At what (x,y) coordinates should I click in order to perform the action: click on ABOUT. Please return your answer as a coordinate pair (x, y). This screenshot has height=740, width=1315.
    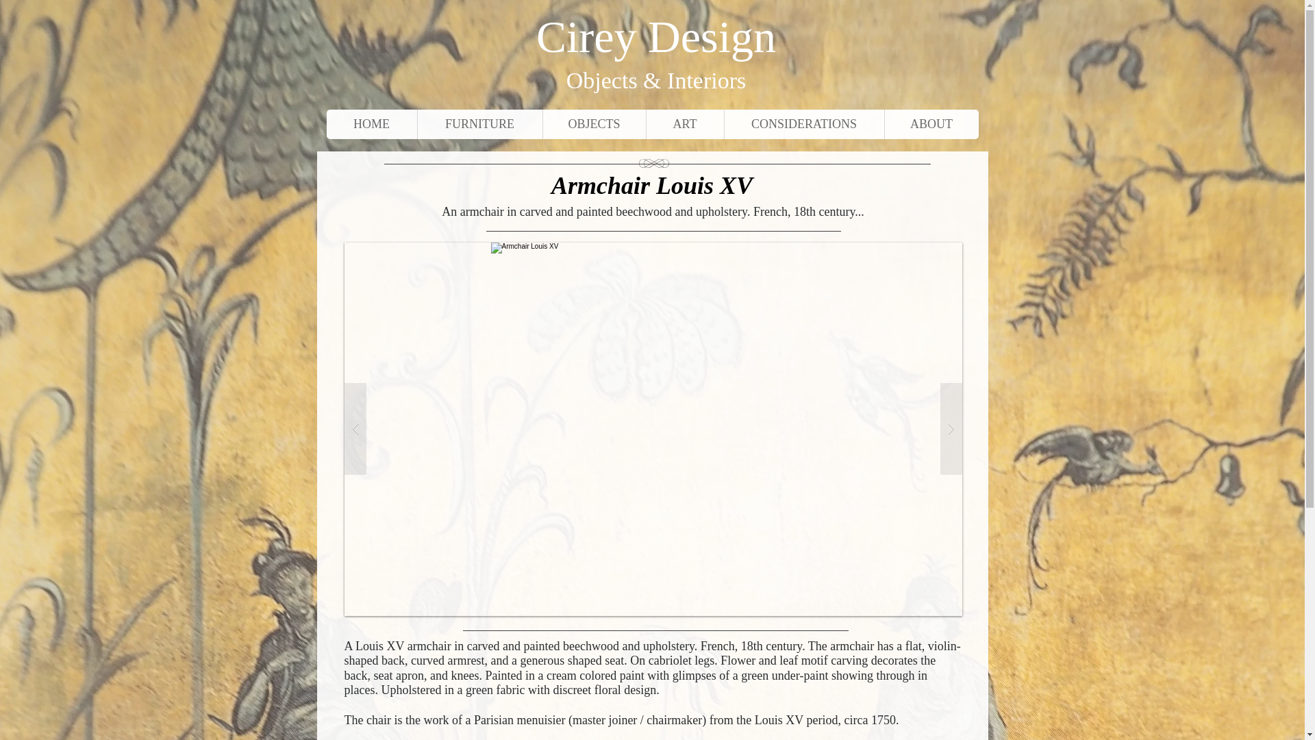
    Looking at the image, I should click on (931, 124).